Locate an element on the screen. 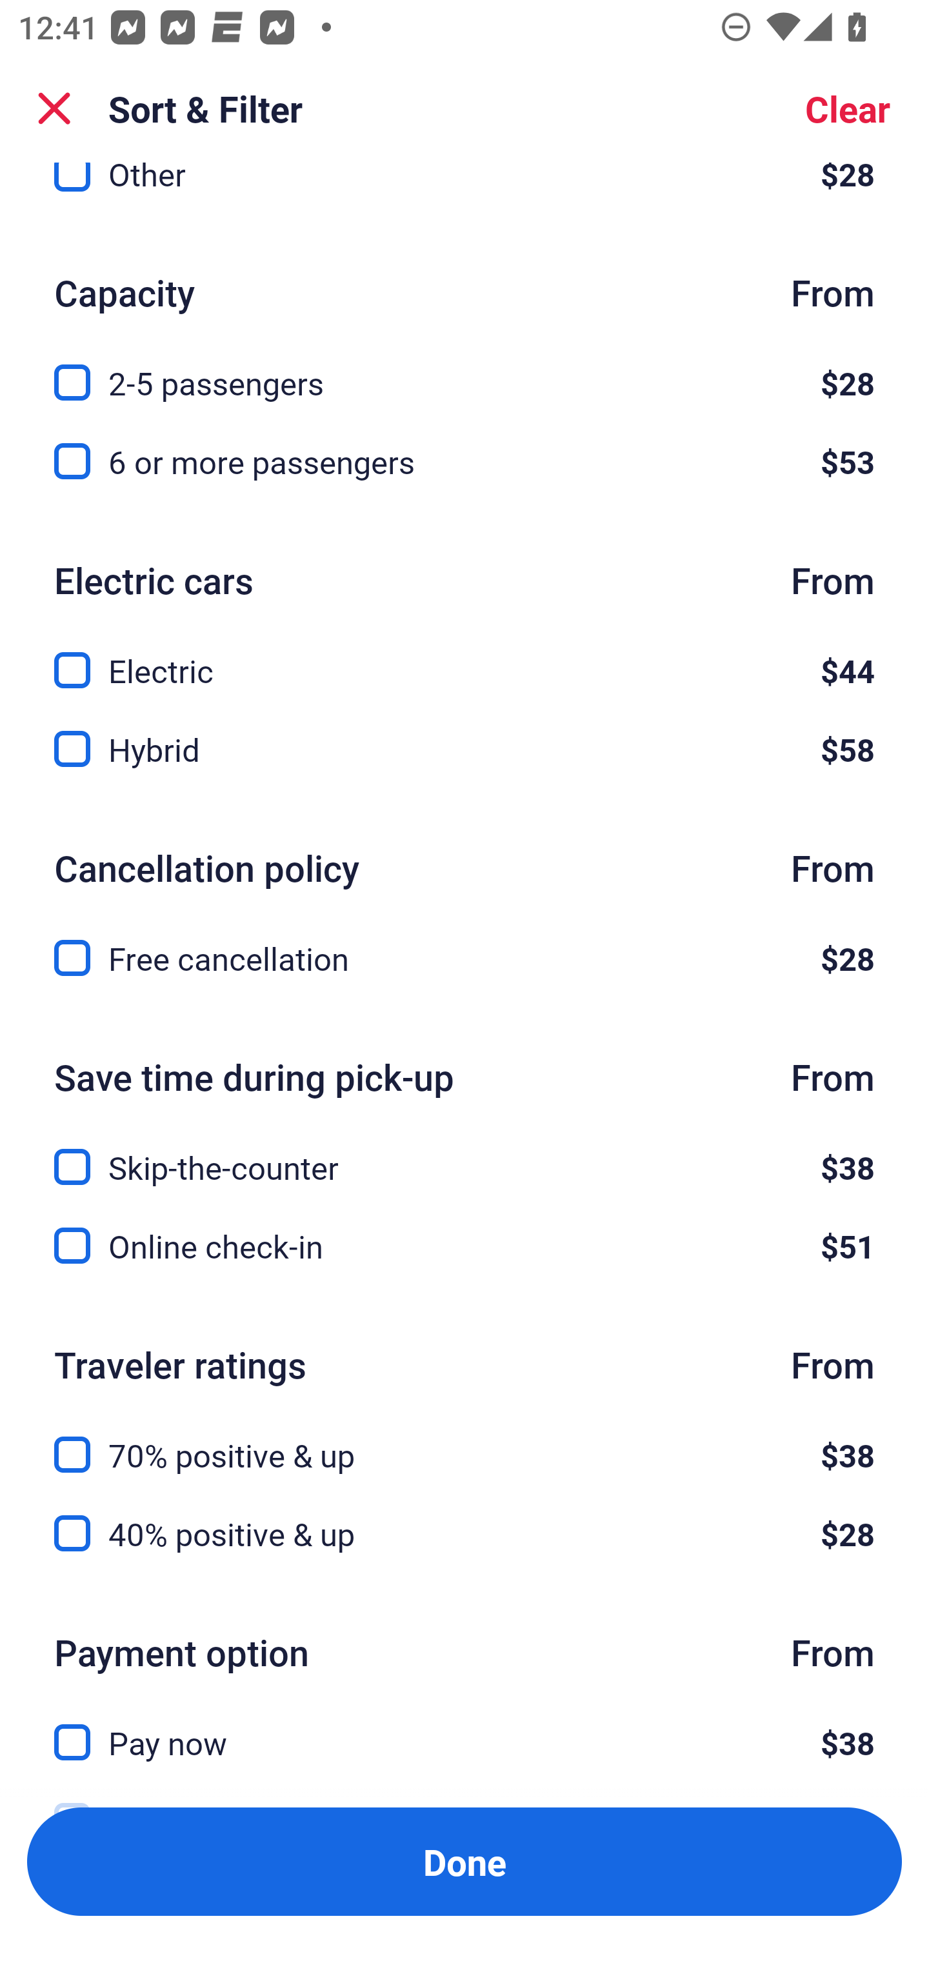  70% positive & up, $38 70% positive & up $38 is located at coordinates (464, 1440).